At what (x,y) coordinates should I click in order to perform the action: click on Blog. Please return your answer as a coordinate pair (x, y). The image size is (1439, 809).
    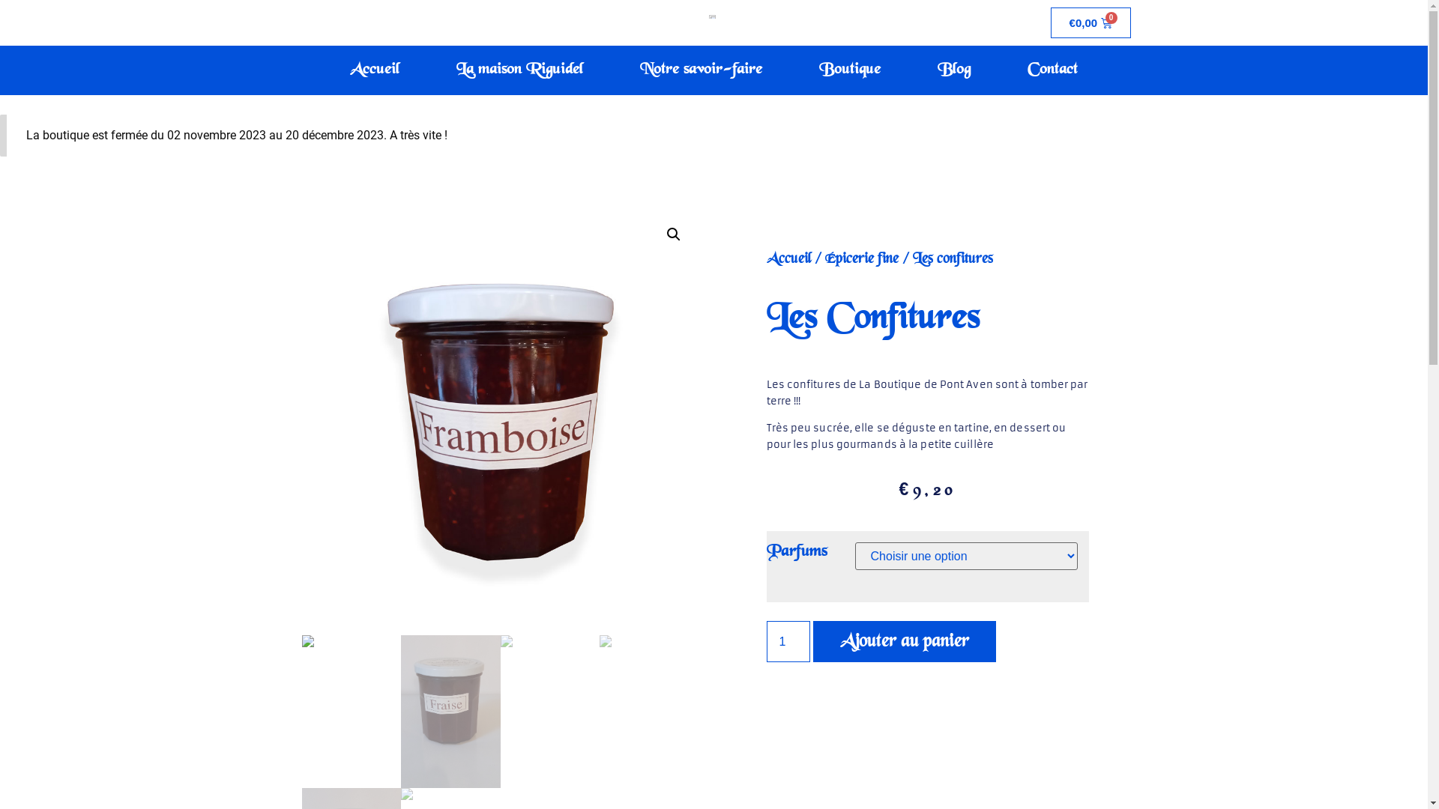
    Looking at the image, I should click on (954, 70).